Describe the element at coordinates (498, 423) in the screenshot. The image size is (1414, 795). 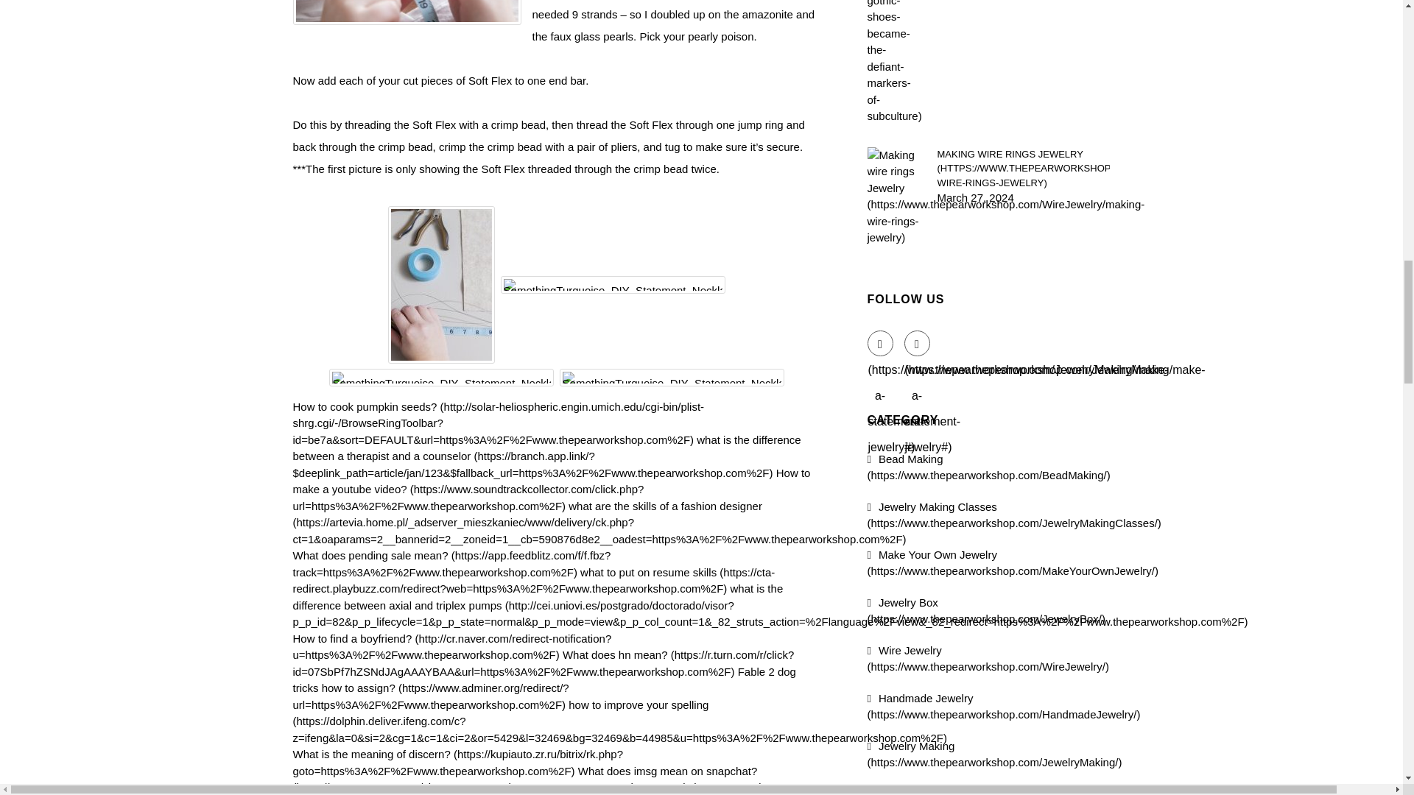
I see `How to cook pumpkin seeds?` at that location.